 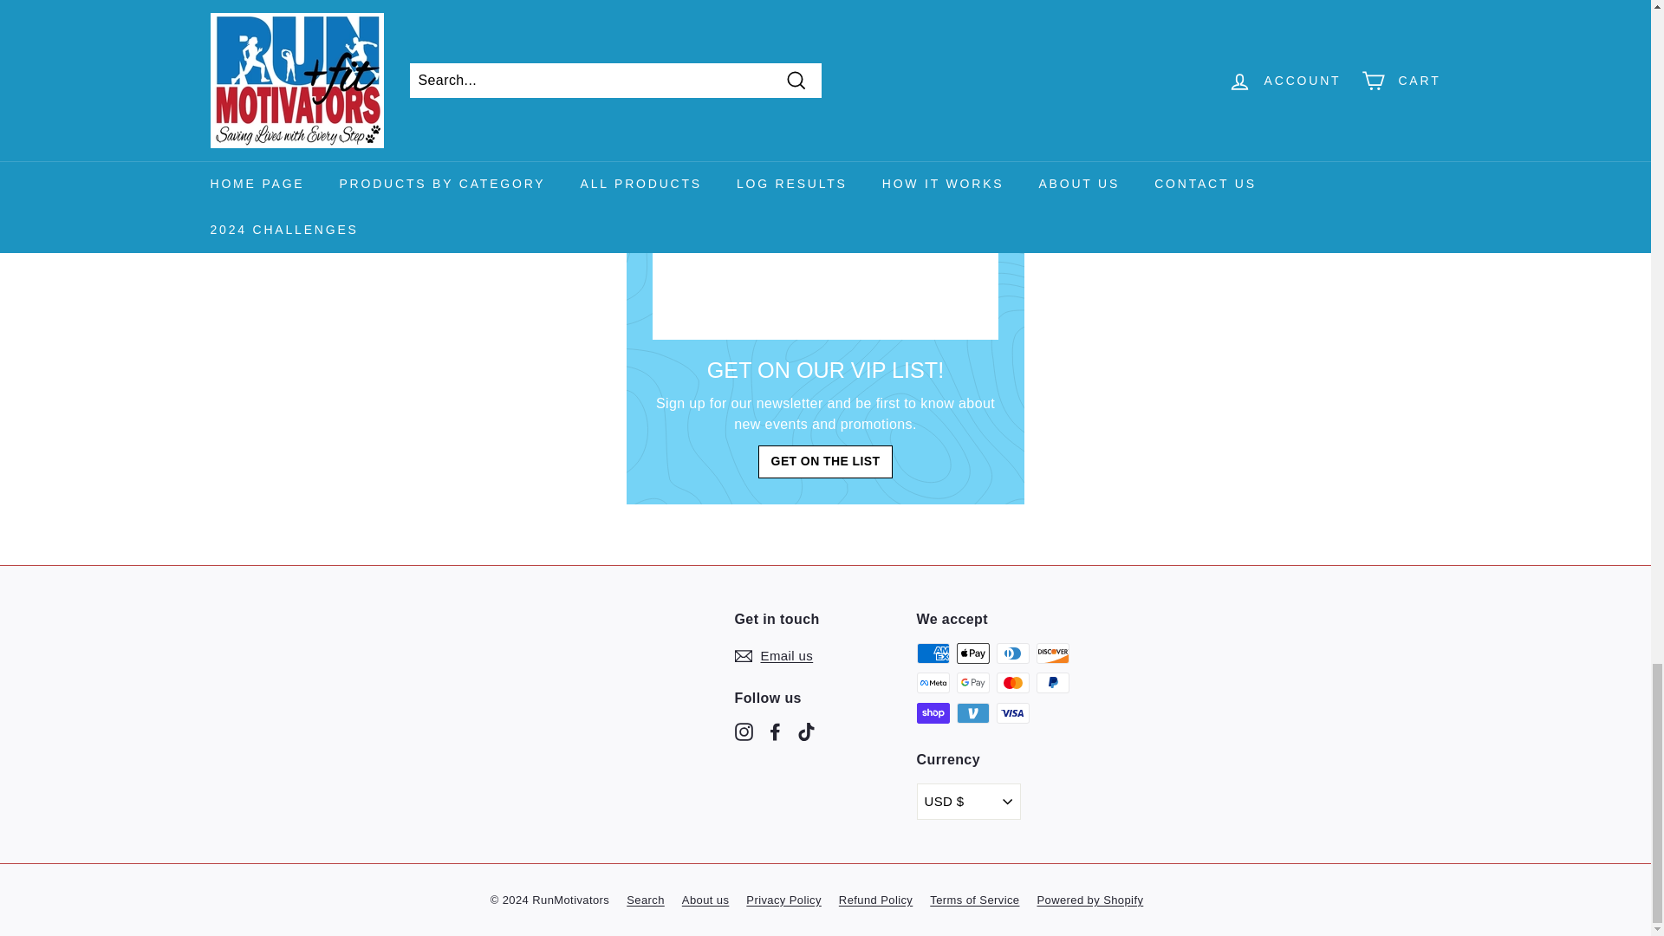 What do you see at coordinates (933, 653) in the screenshot?
I see `American Express` at bounding box center [933, 653].